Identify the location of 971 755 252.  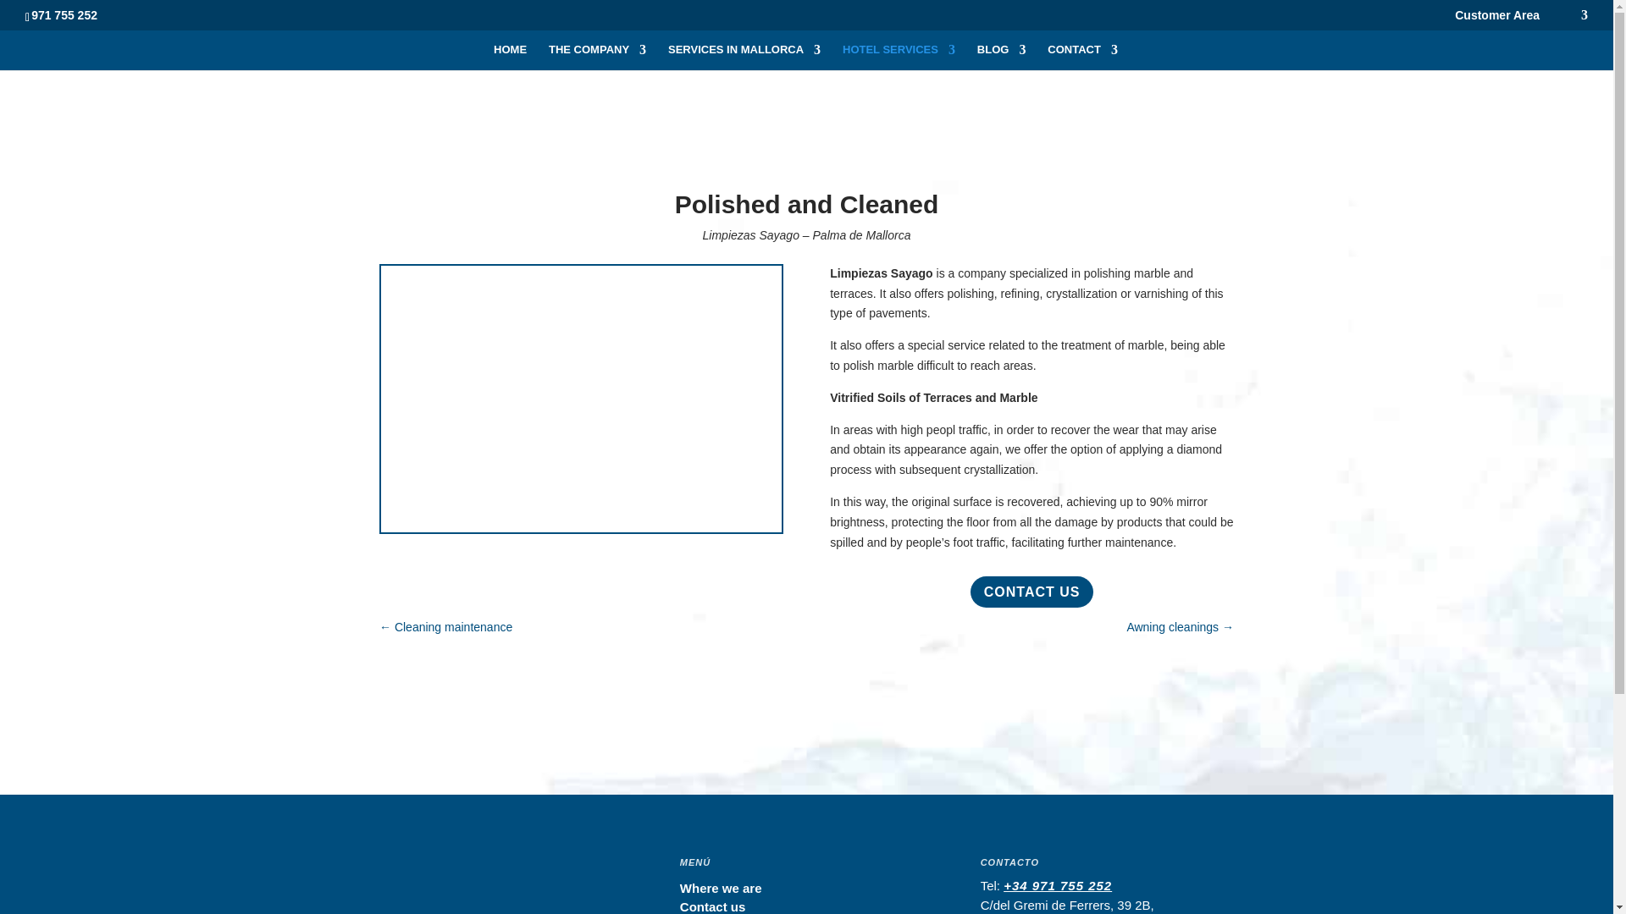
(64, 14).